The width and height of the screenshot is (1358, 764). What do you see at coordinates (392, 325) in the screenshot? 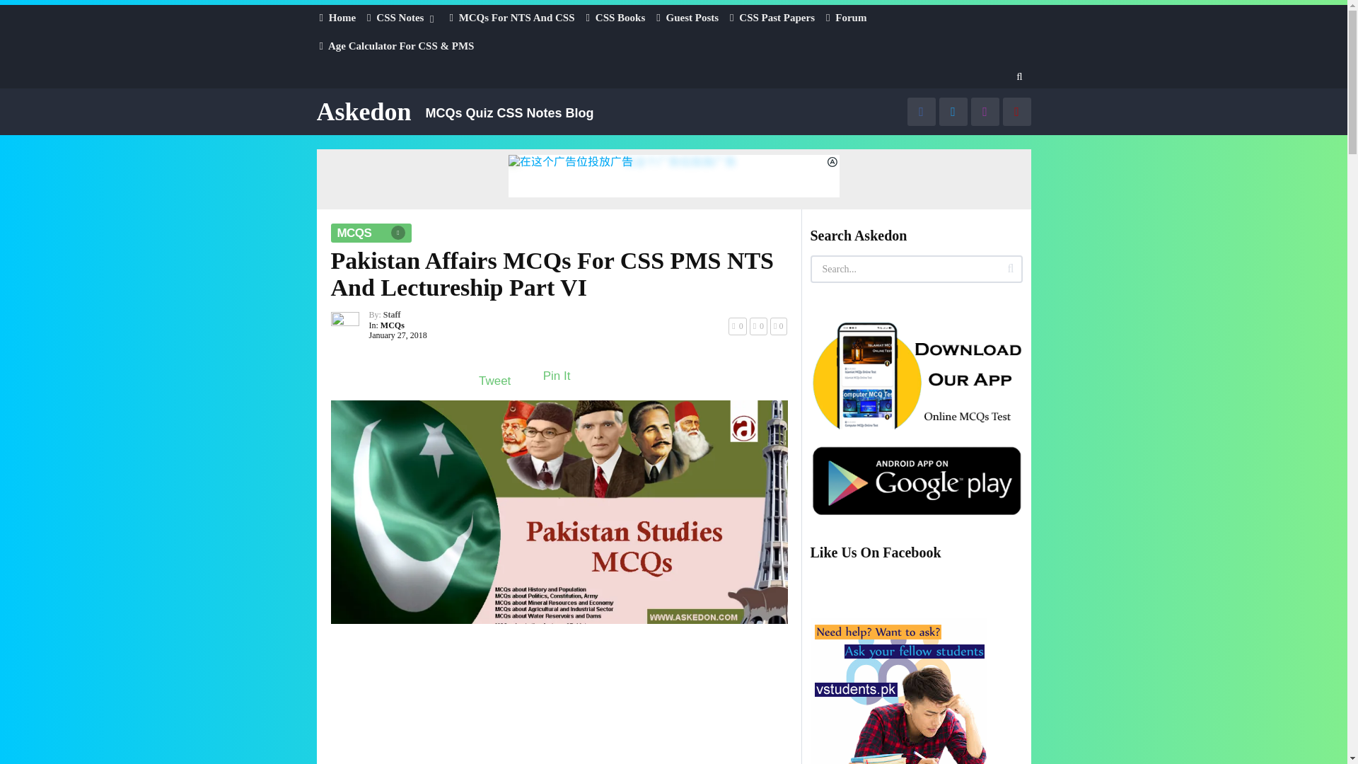
I see `View all posts in MCQs` at bounding box center [392, 325].